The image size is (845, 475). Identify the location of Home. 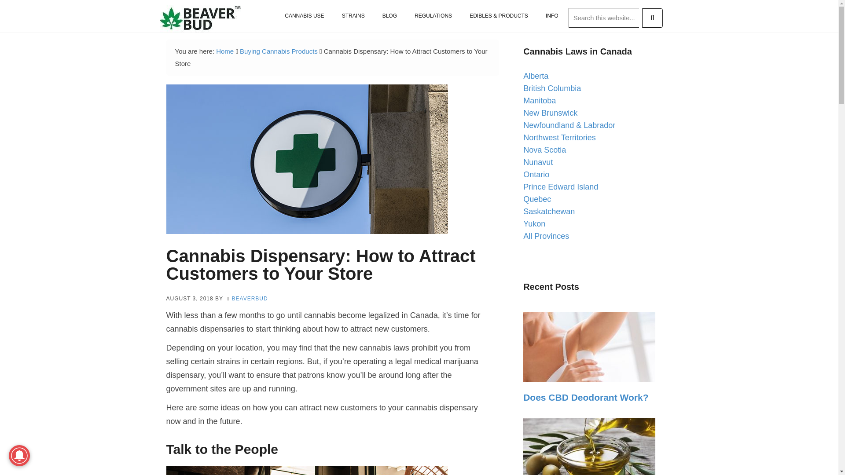
(225, 51).